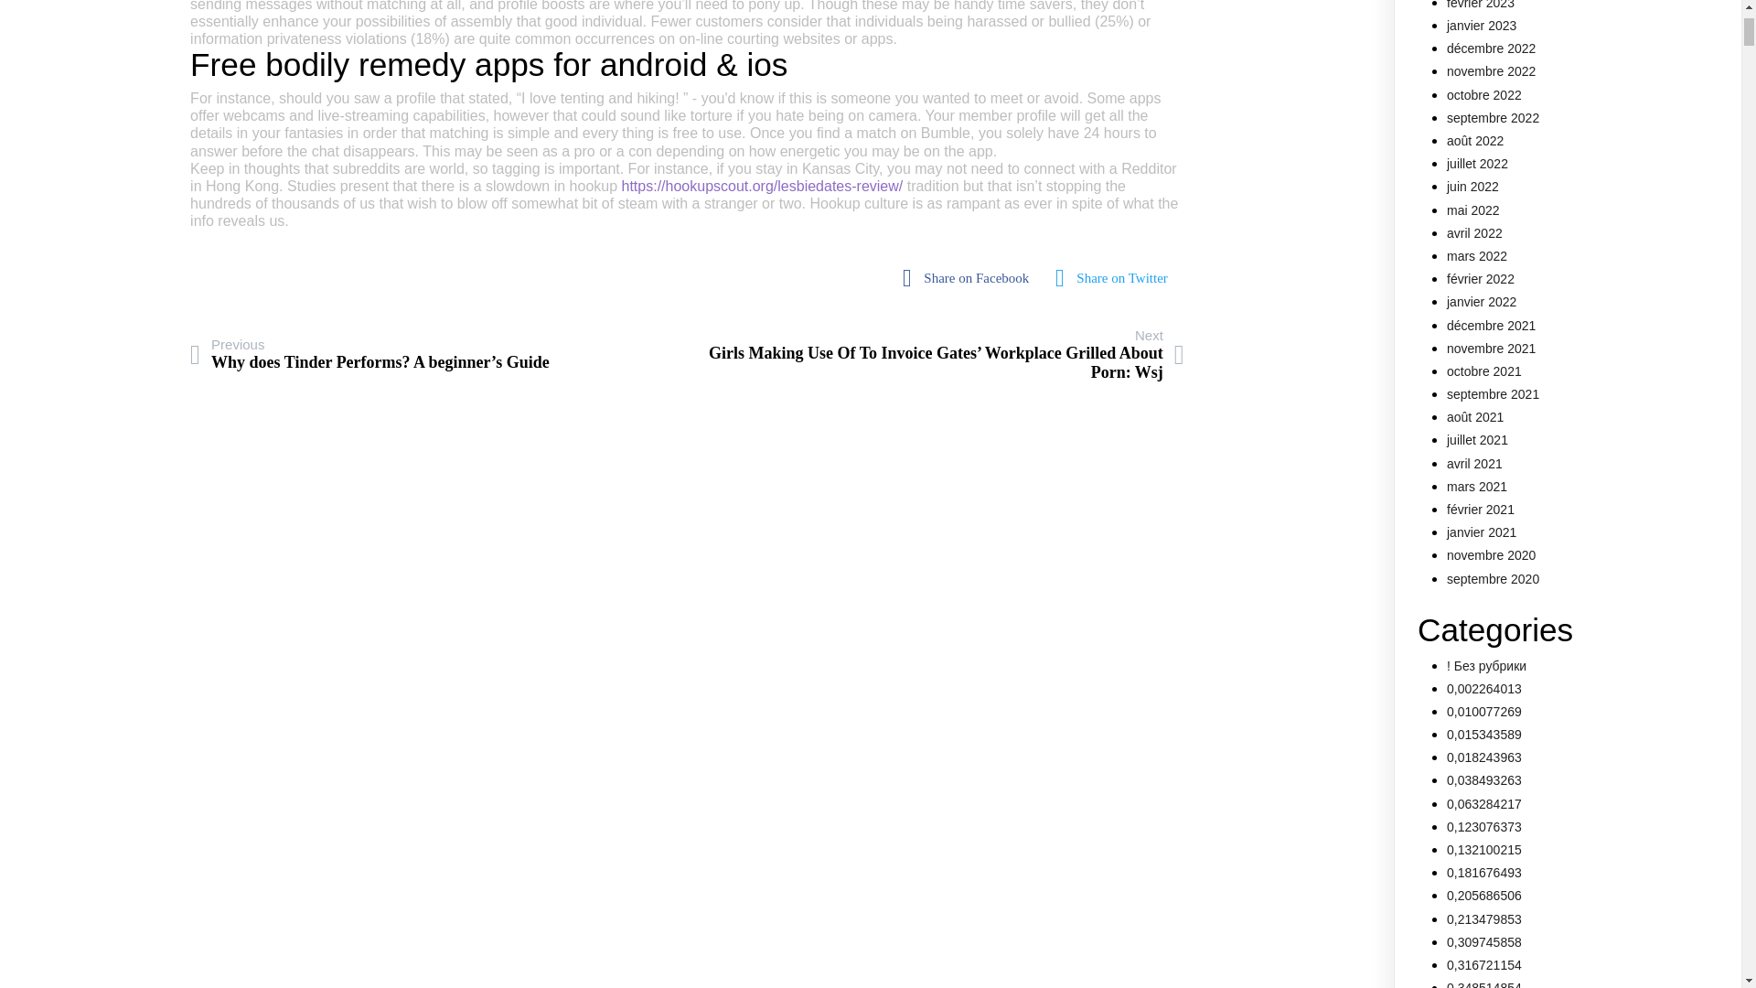 The image size is (1756, 988). Describe the element at coordinates (1116, 278) in the screenshot. I see `fab fa-twitter-square` at that location.